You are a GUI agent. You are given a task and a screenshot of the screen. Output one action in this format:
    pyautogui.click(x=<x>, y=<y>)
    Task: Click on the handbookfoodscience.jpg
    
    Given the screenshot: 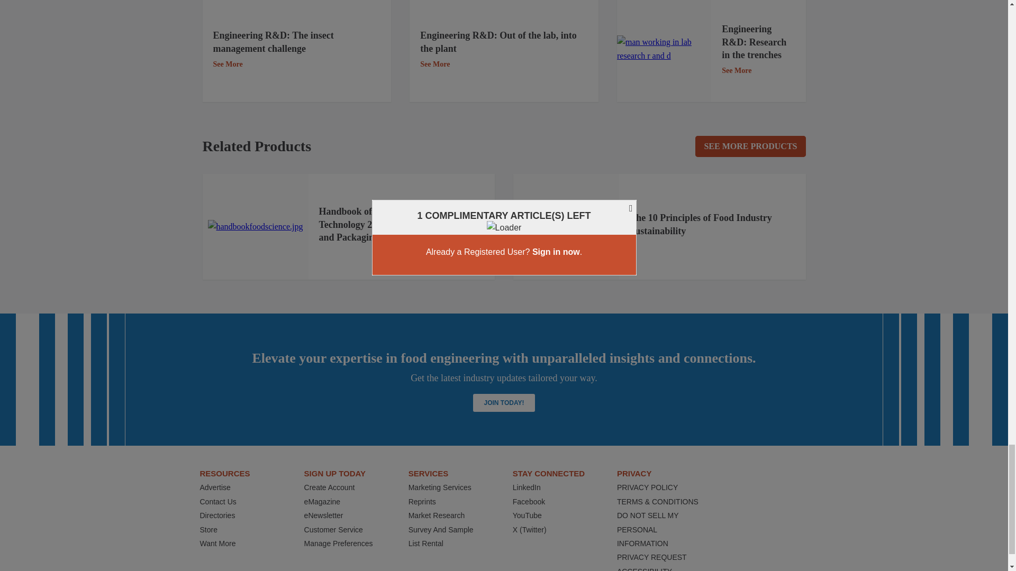 What is the action you would take?
    pyautogui.click(x=255, y=226)
    